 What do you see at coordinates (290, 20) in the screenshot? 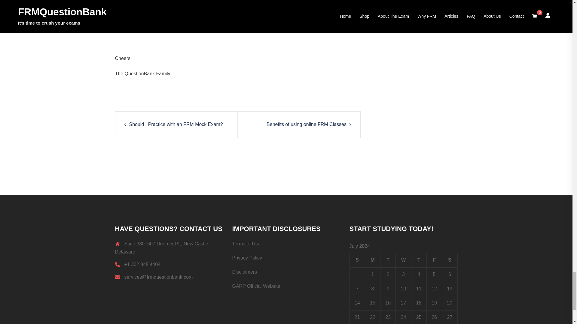
I see `the others` at bounding box center [290, 20].